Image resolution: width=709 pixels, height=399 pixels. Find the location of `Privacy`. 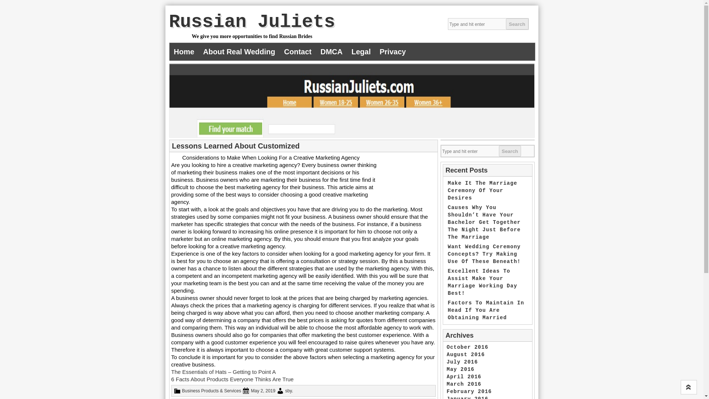

Privacy is located at coordinates (393, 52).